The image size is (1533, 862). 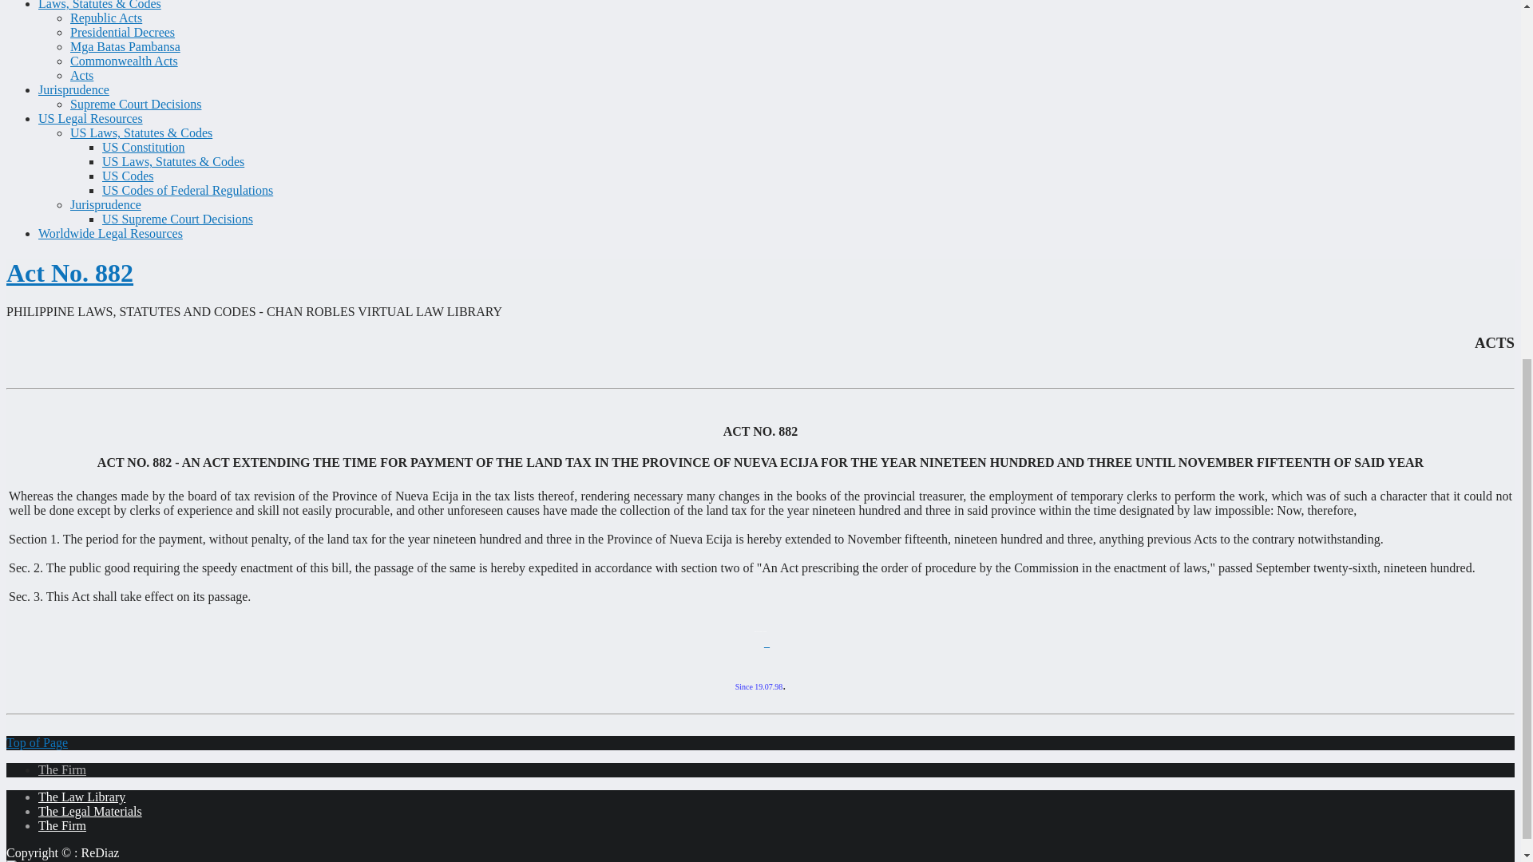 I want to click on Republic Acts, so click(x=106, y=18).